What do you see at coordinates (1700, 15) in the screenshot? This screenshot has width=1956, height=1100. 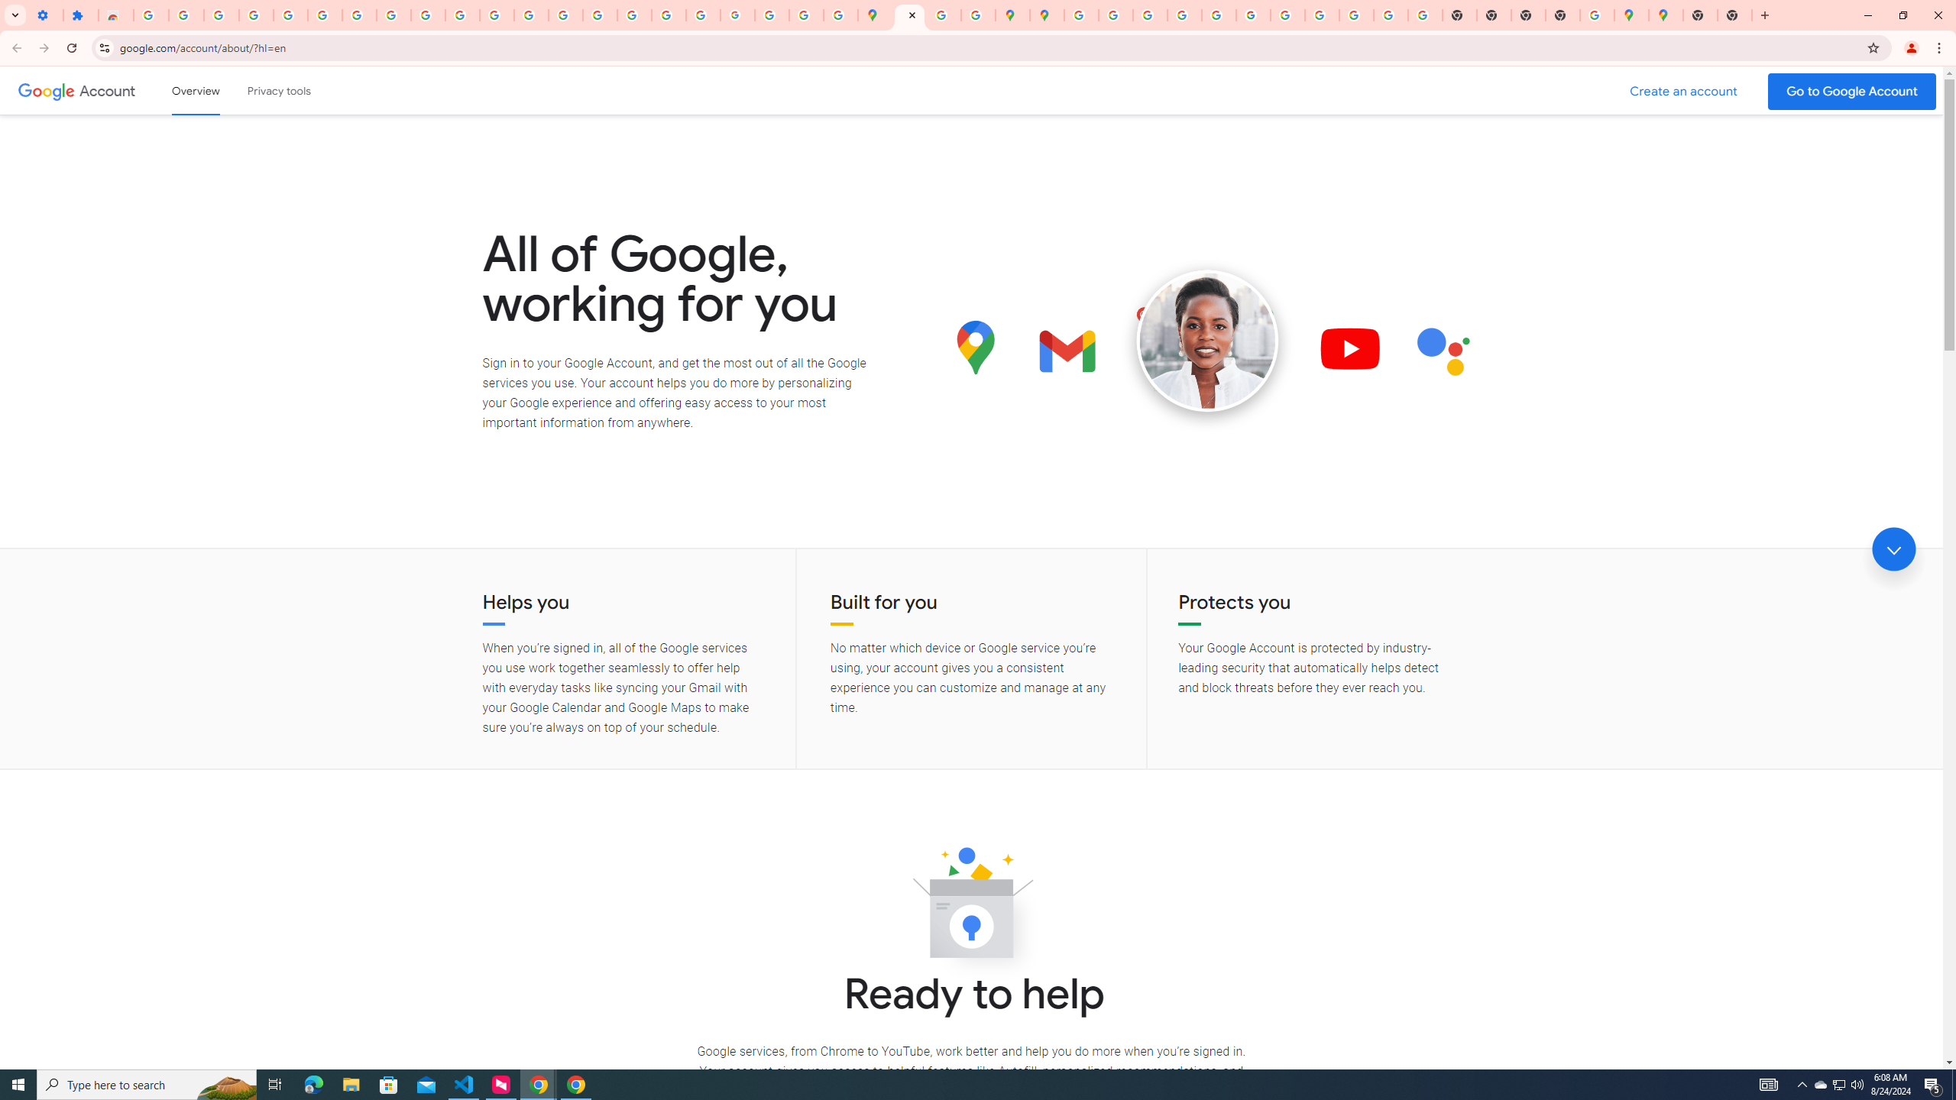 I see `New Tab` at bounding box center [1700, 15].